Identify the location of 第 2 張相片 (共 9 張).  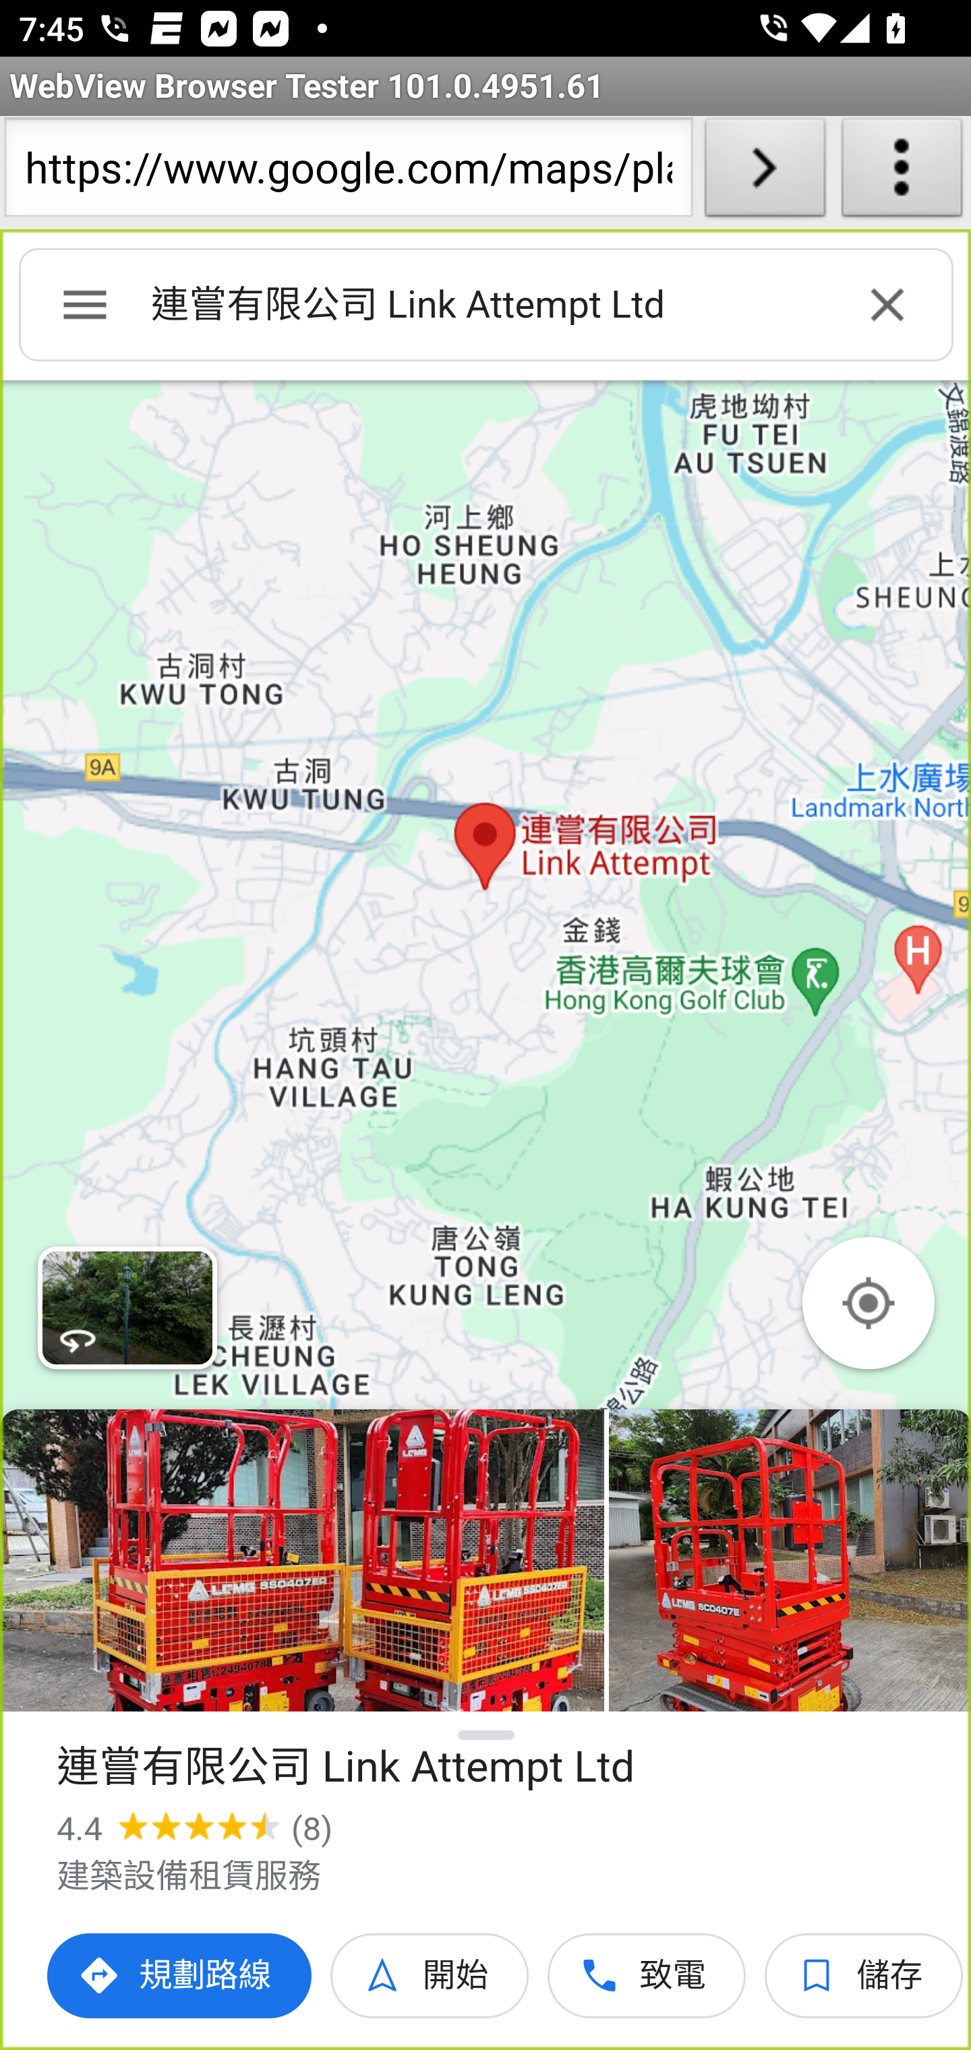
(790, 1560).